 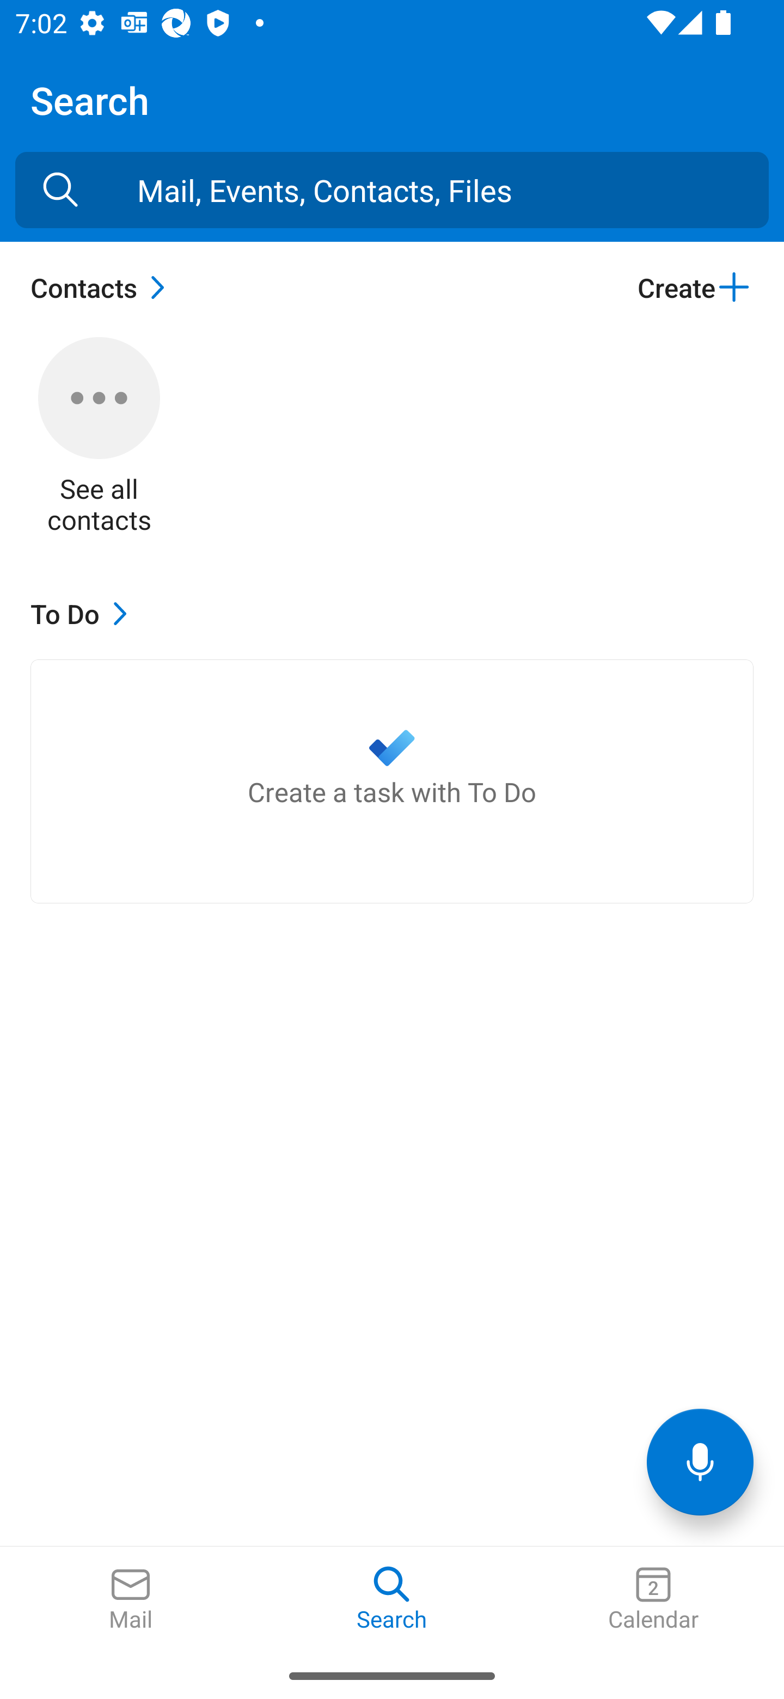 What do you see at coordinates (695, 287) in the screenshot?
I see `Create Create contact` at bounding box center [695, 287].